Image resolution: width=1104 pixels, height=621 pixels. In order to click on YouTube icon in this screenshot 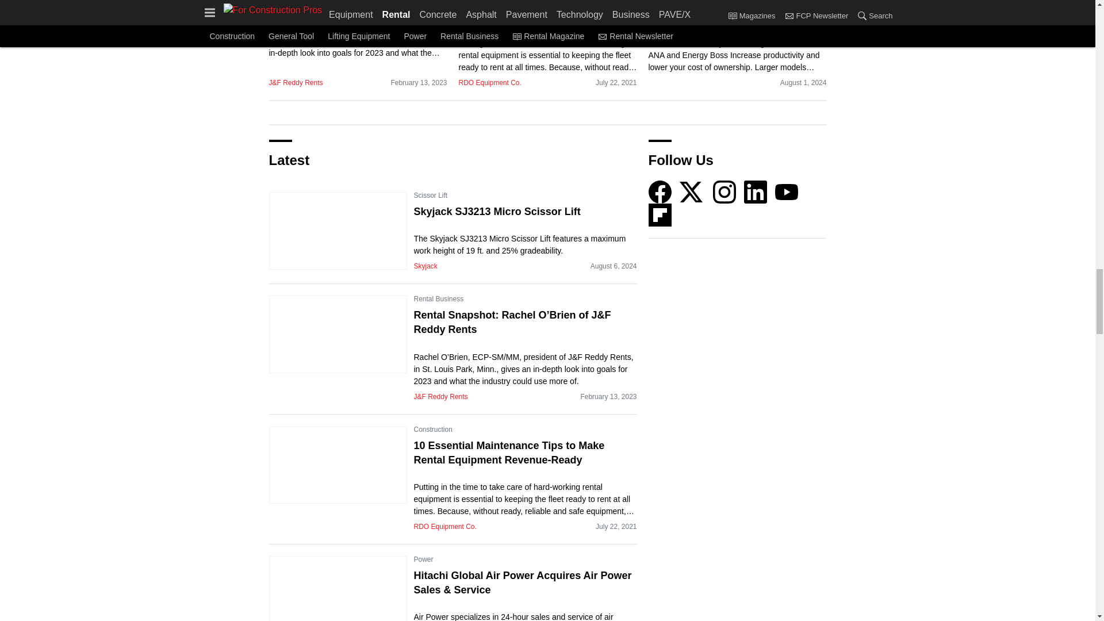, I will do `click(787, 192)`.